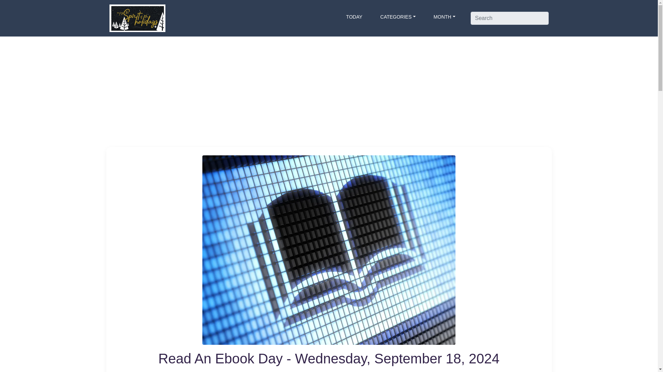  Describe the element at coordinates (354, 17) in the screenshot. I see `TODAY` at that location.